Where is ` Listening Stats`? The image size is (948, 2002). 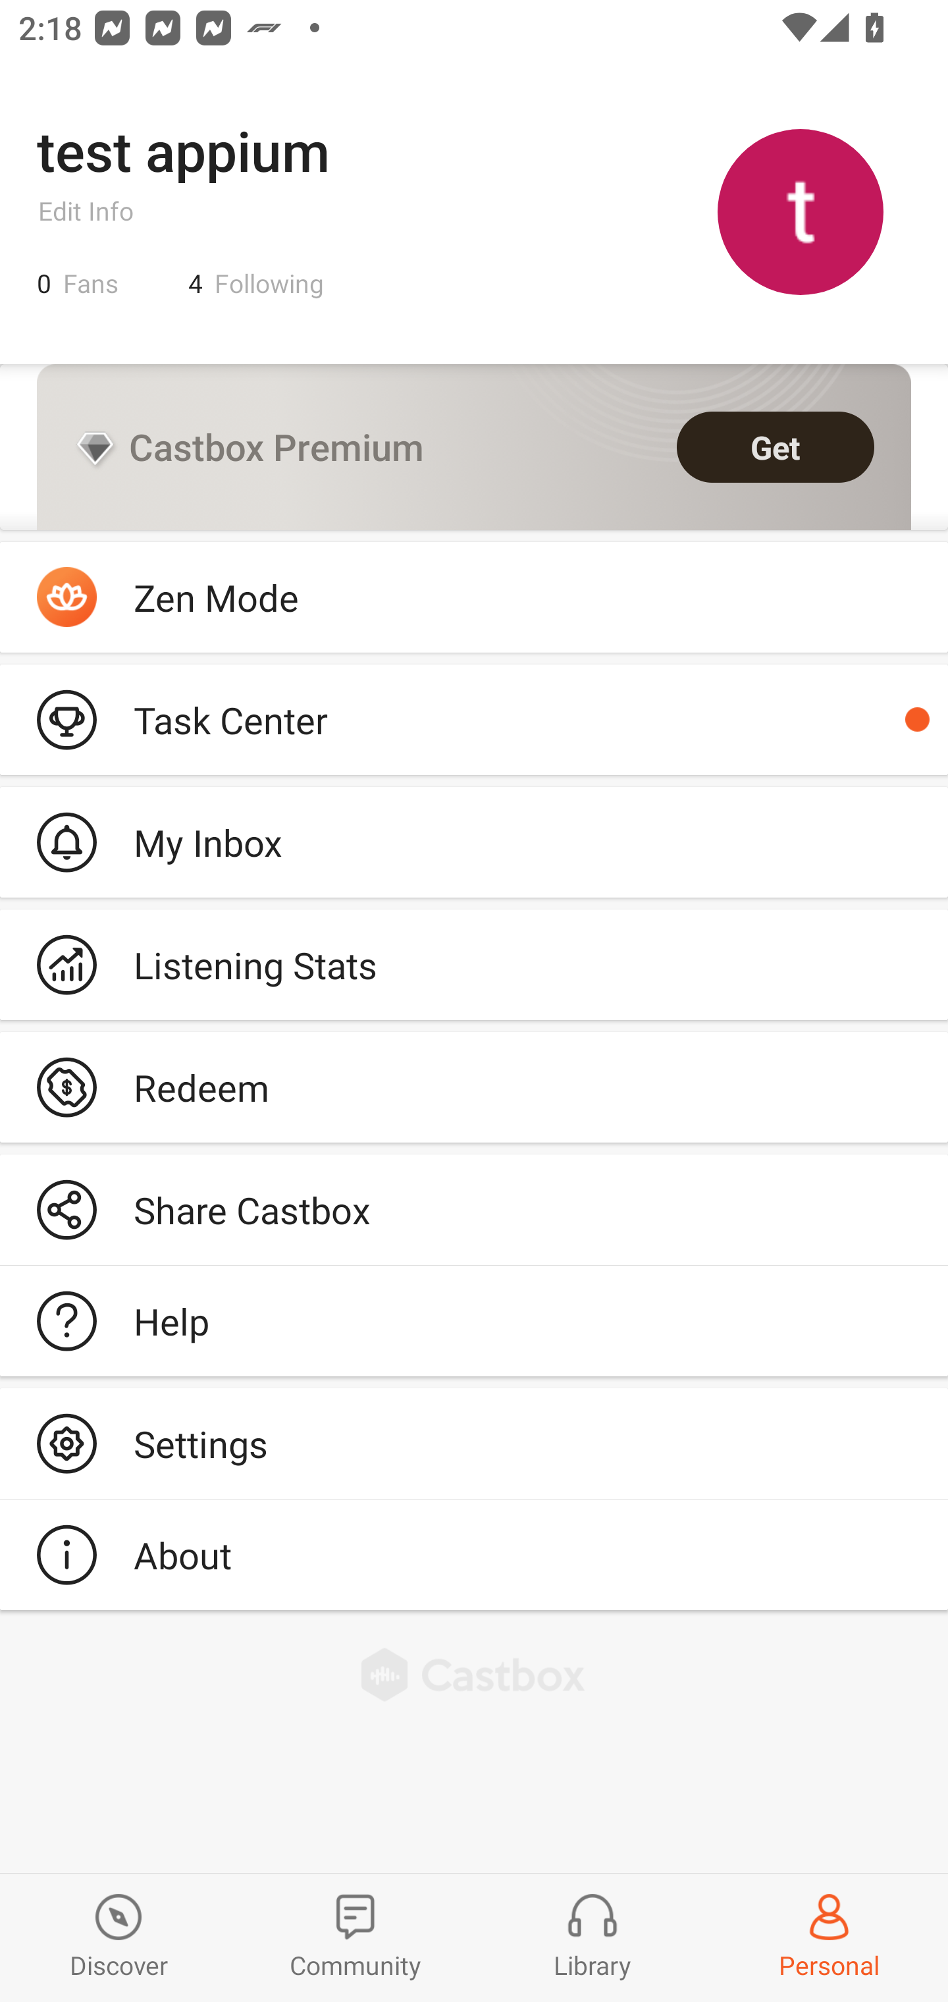  Listening Stats is located at coordinates (474, 965).